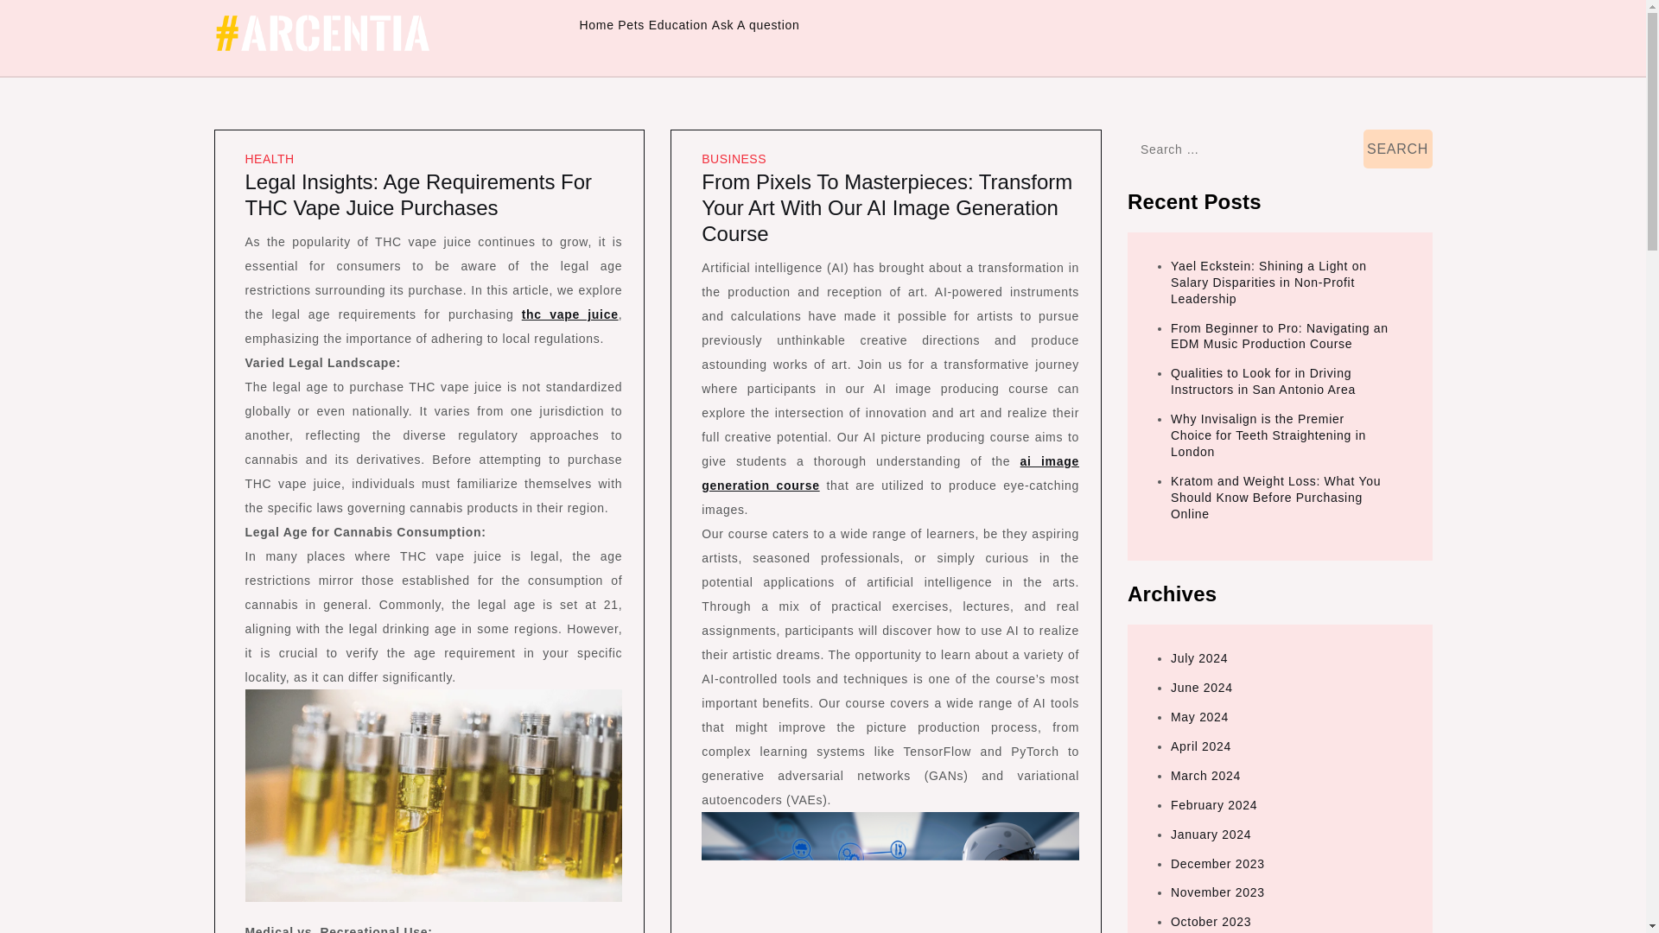  I want to click on May 2024, so click(1199, 717).